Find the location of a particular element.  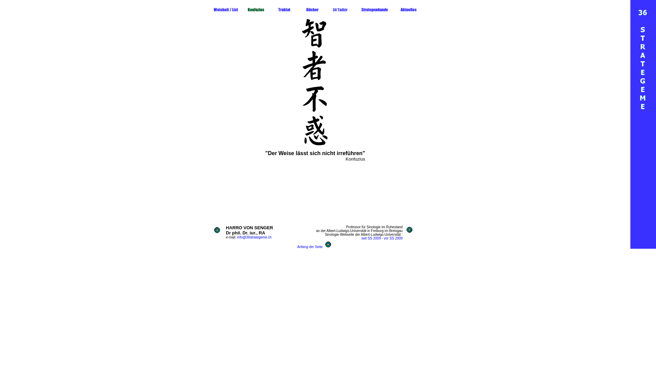

seit SS 2009 is located at coordinates (371, 238).